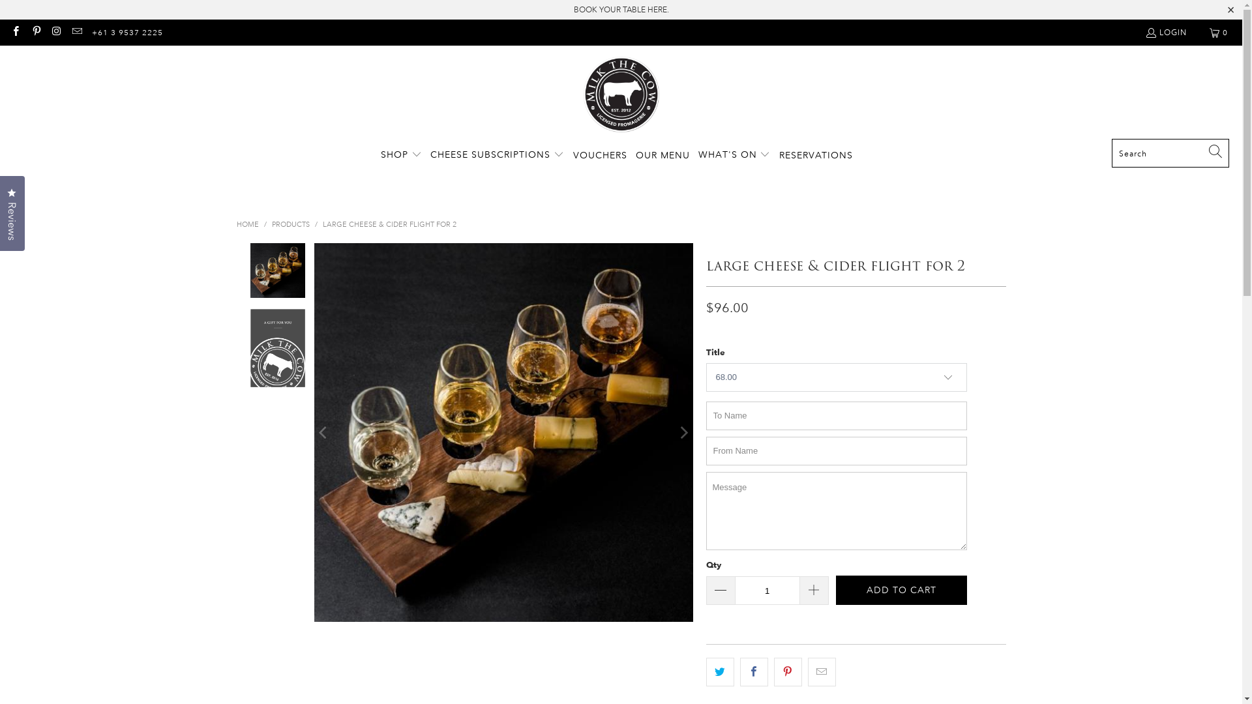 This screenshot has width=1252, height=704. Describe the element at coordinates (1166, 33) in the screenshot. I see `LOGIN` at that location.